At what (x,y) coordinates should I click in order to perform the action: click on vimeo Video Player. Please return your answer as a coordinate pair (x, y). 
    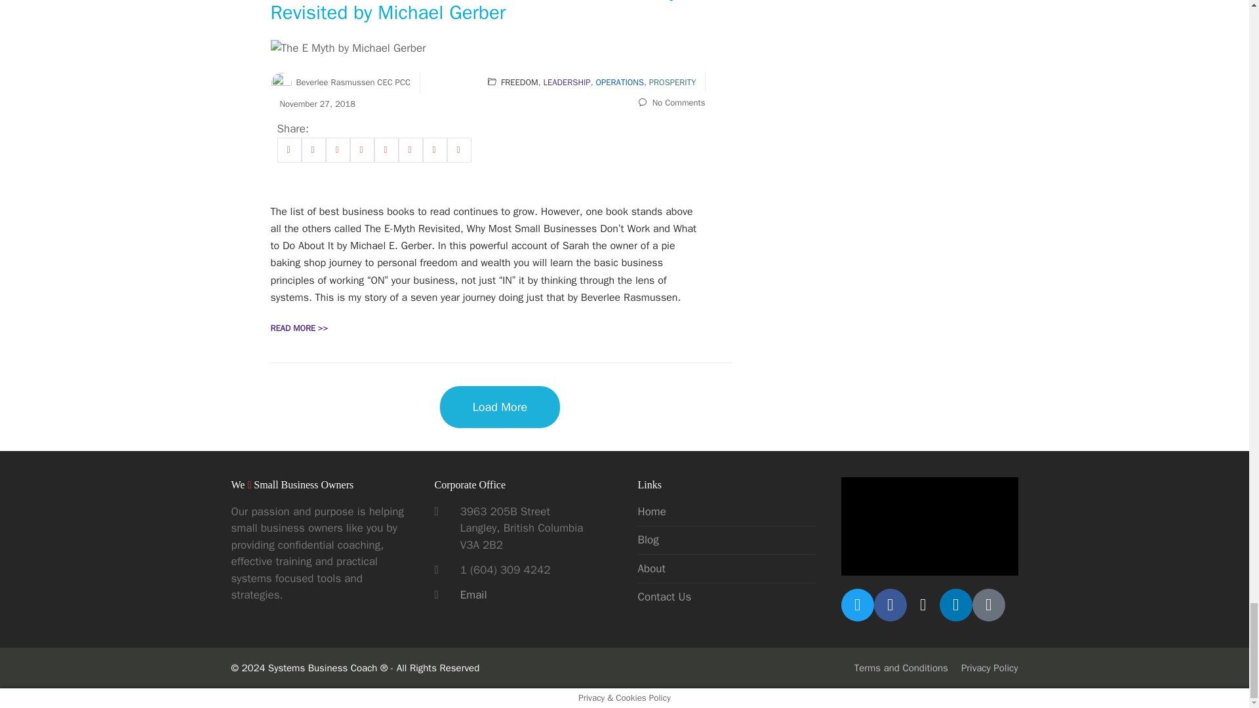
    Looking at the image, I should click on (929, 526).